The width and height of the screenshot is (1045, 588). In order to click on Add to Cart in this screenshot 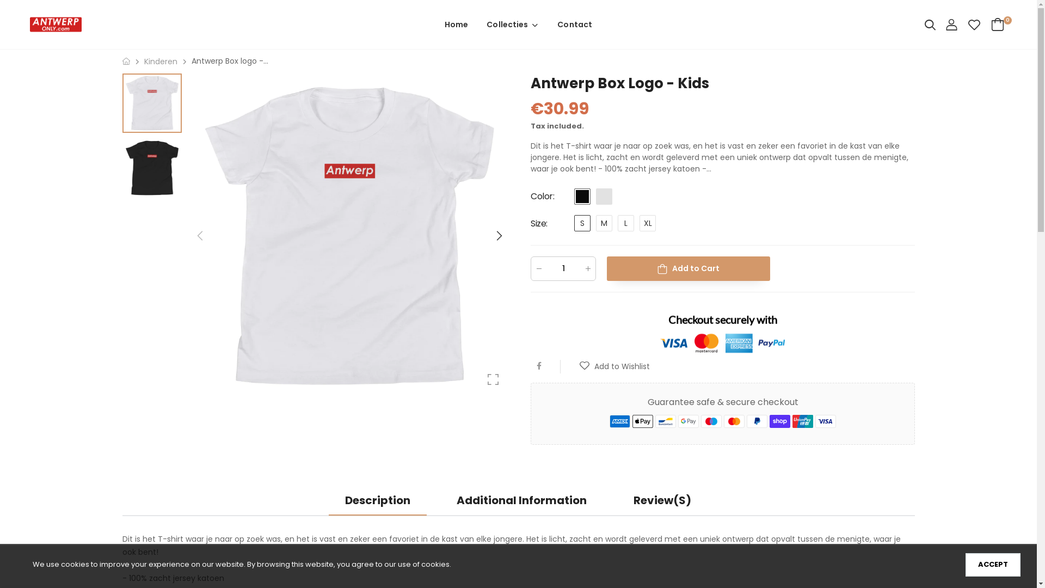, I will do `click(688, 268)`.